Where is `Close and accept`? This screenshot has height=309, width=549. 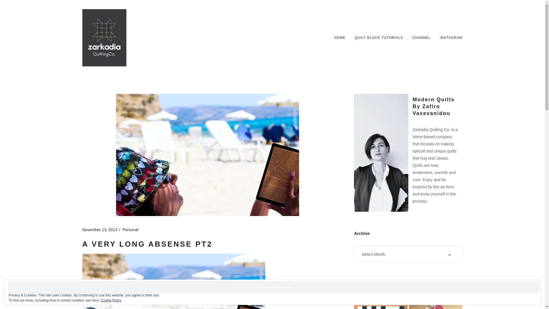 Close and accept is located at coordinates (273, 287).